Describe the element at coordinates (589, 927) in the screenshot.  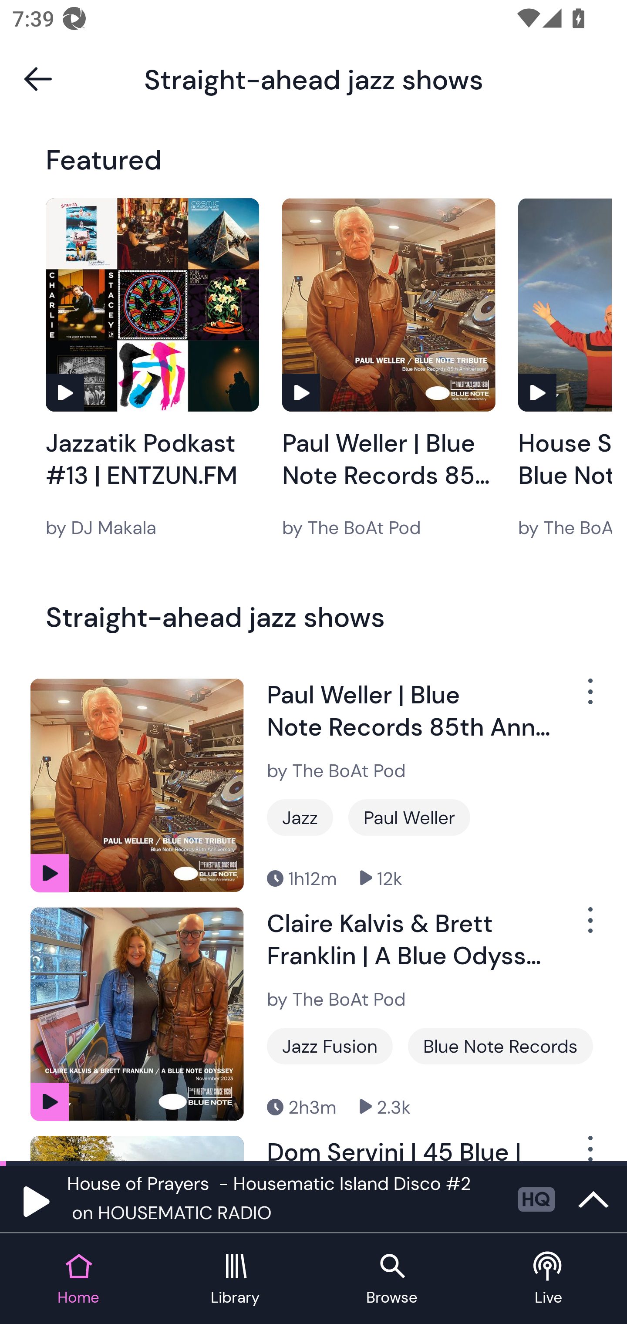
I see `Show Options Menu Button` at that location.